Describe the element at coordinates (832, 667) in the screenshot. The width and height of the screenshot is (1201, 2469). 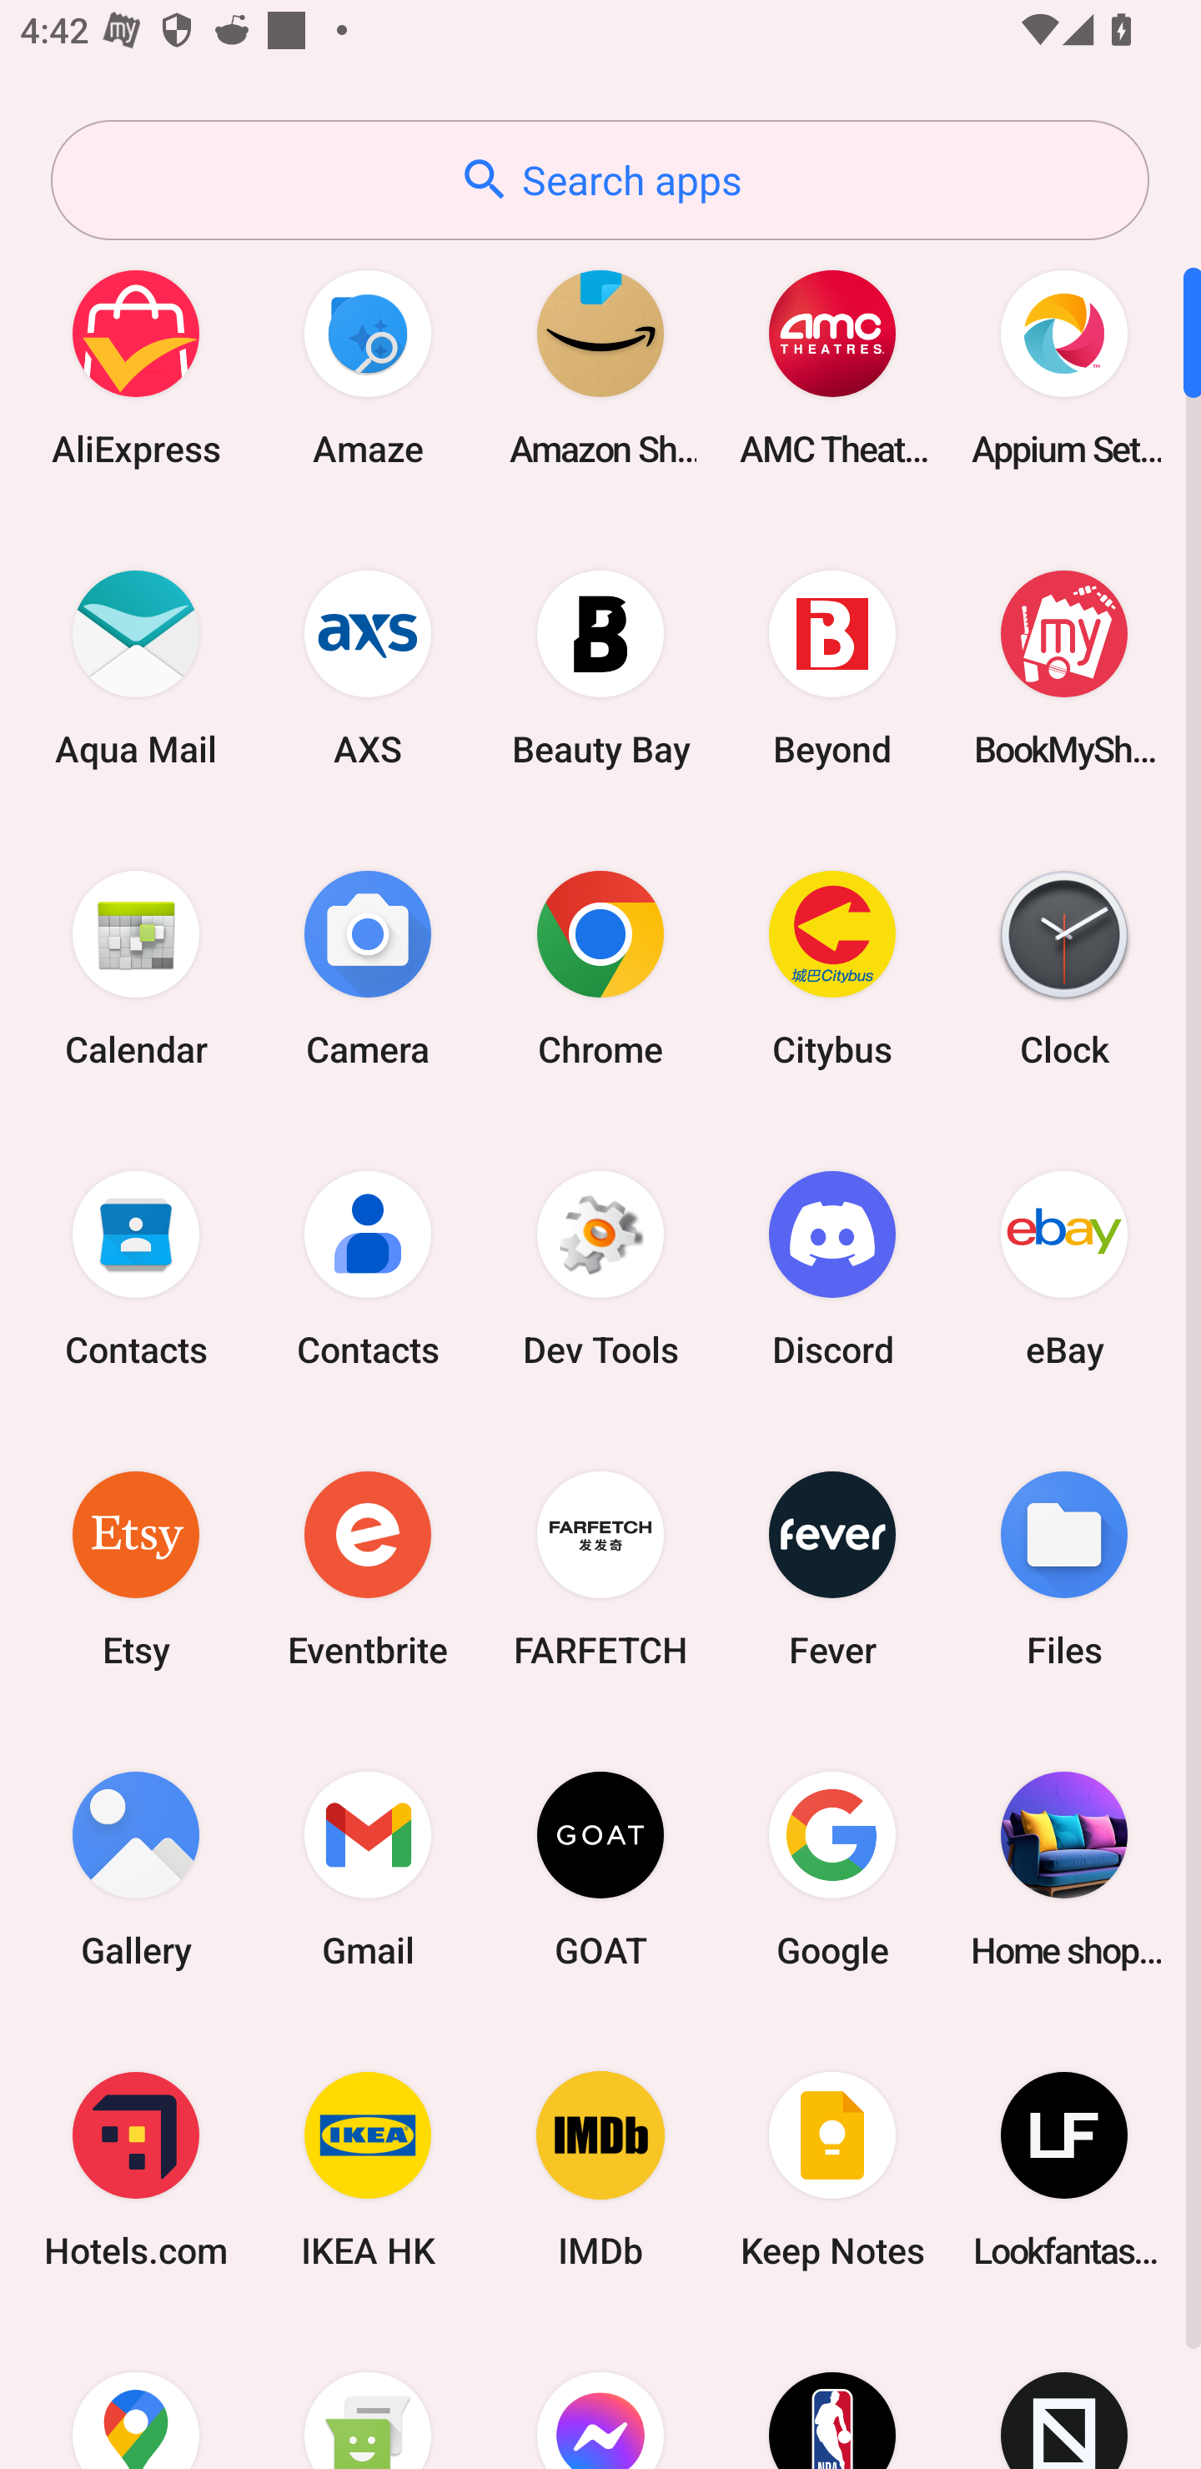
I see `Beyond` at that location.